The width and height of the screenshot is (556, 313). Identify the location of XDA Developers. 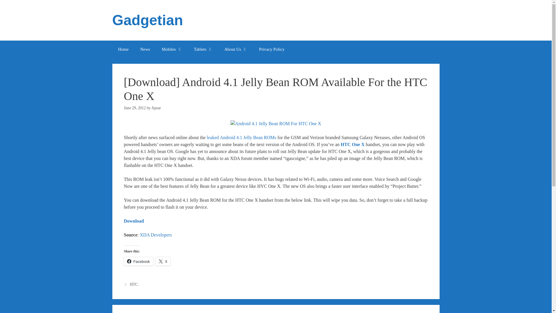
(156, 235).